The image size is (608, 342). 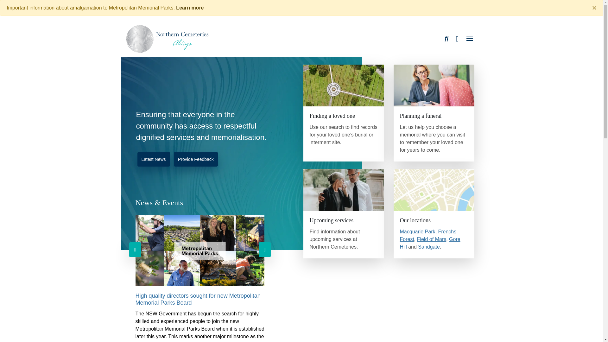 What do you see at coordinates (154, 159) in the screenshot?
I see `Latest News` at bounding box center [154, 159].